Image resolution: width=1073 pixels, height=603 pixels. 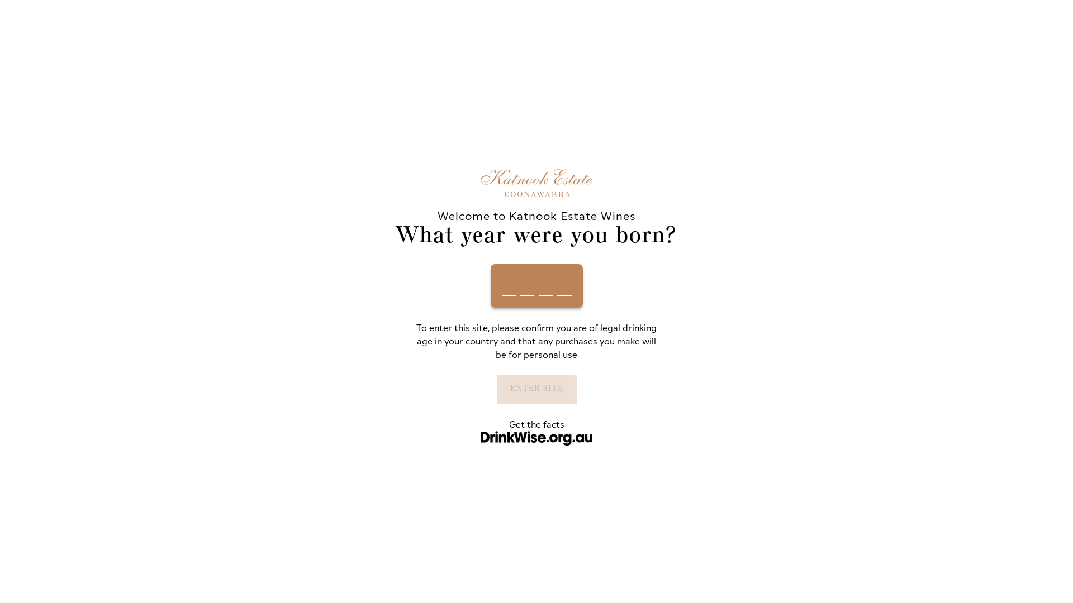 I want to click on Contact Us, so click(x=376, y=489).